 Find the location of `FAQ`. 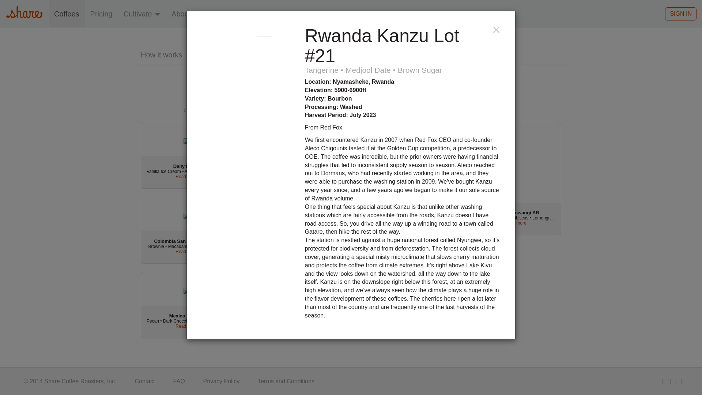

FAQ is located at coordinates (267, 55).